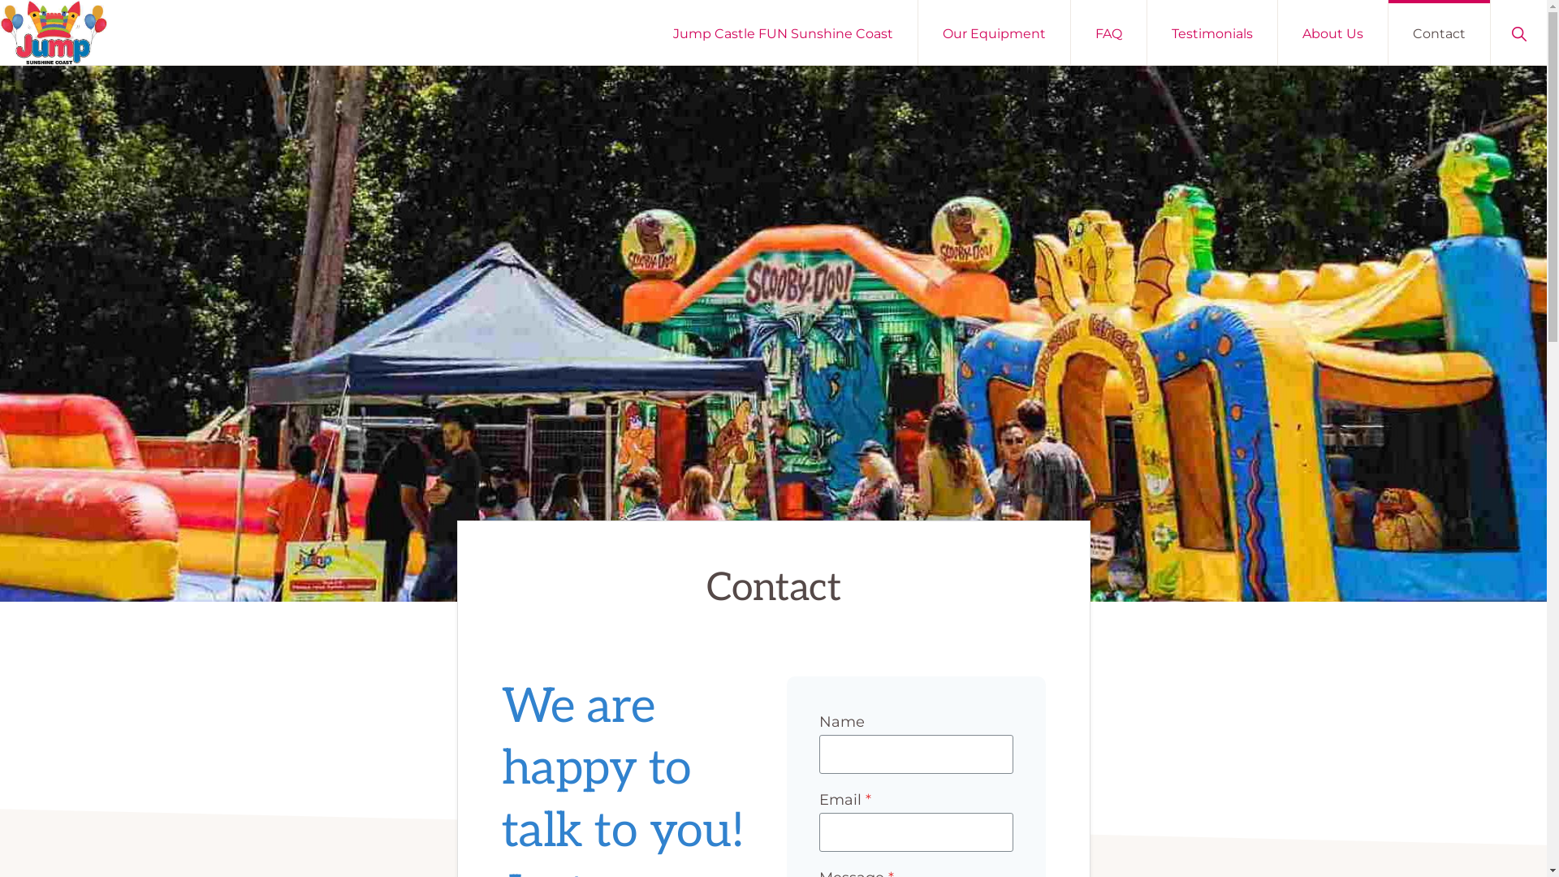  Describe the element at coordinates (994, 32) in the screenshot. I see `Our Equipment` at that location.